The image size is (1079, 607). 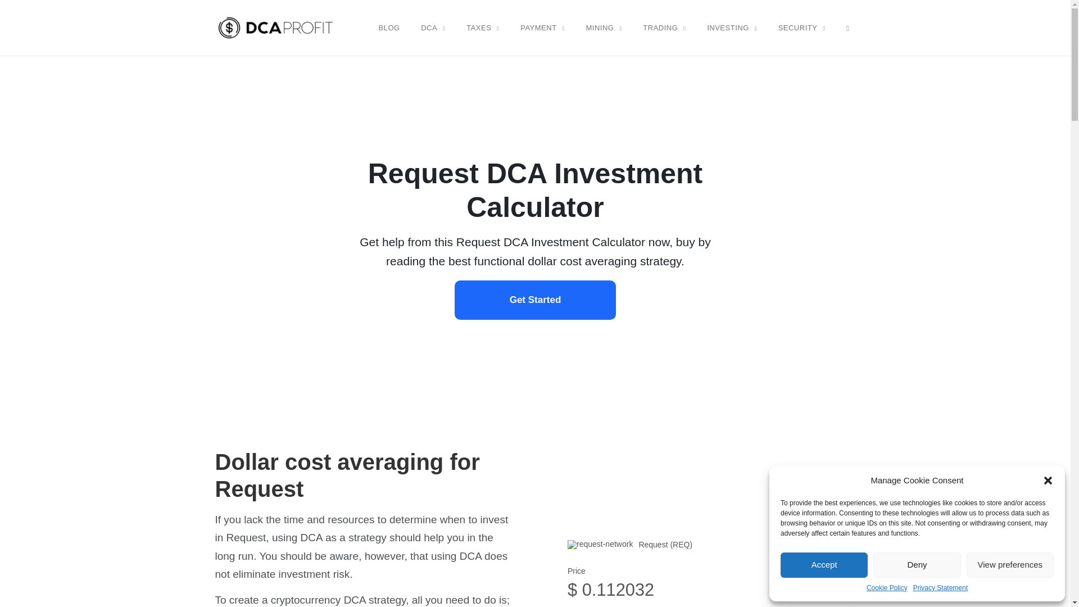 I want to click on Deny, so click(x=916, y=565).